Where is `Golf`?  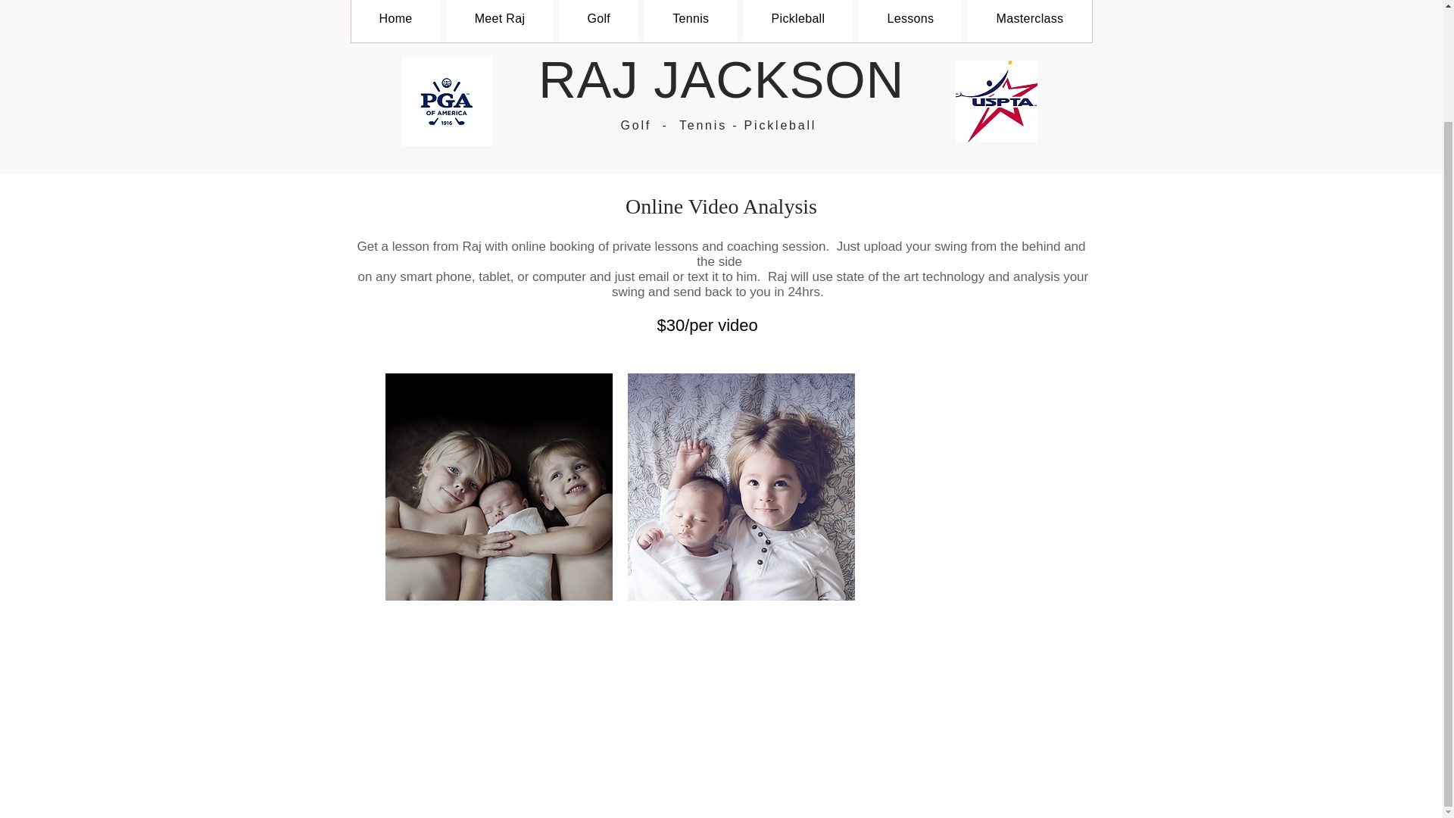 Golf is located at coordinates (598, 21).